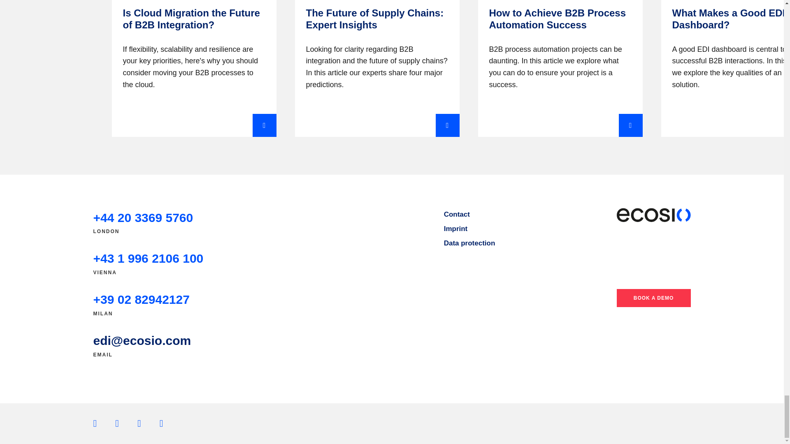 The width and height of the screenshot is (790, 444). Describe the element at coordinates (456, 229) in the screenshot. I see `Imprint` at that location.